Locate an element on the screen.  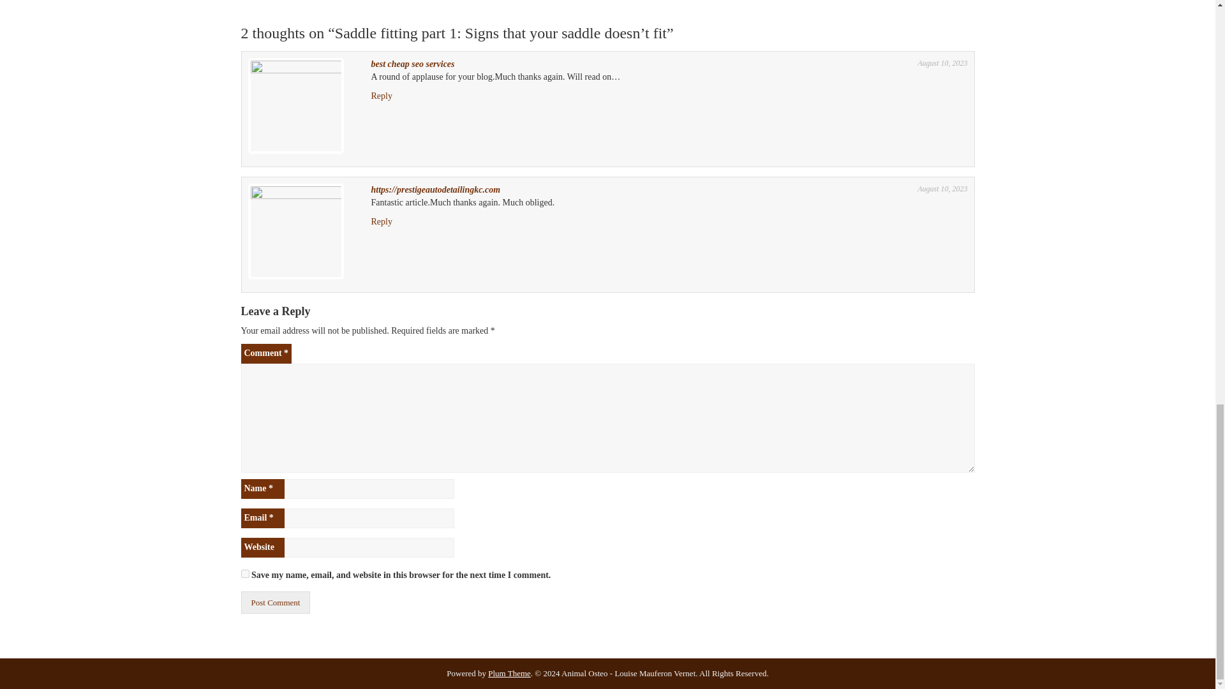
Reply is located at coordinates (382, 96).